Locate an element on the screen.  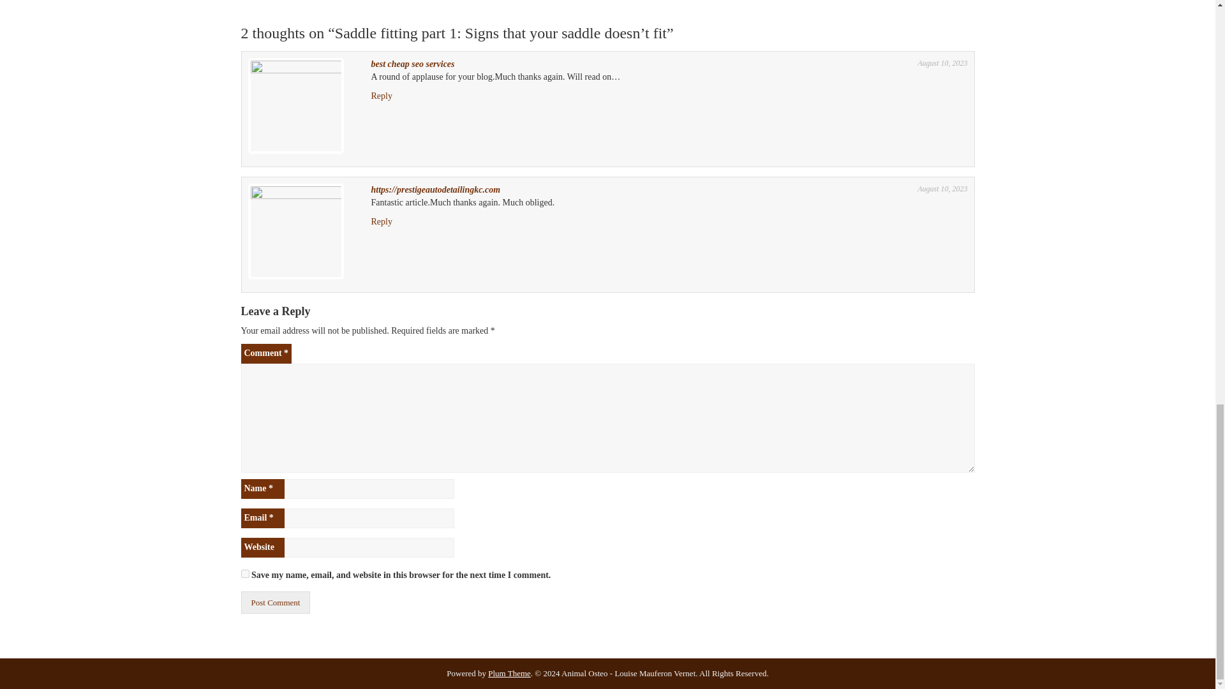
Reply is located at coordinates (382, 96).